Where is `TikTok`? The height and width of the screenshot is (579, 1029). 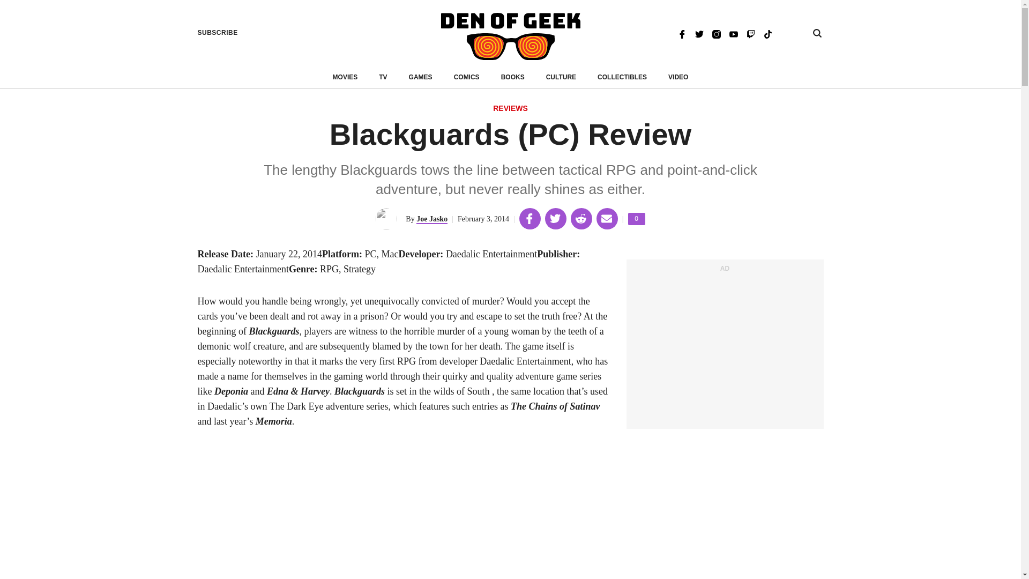
TikTok is located at coordinates (767, 33).